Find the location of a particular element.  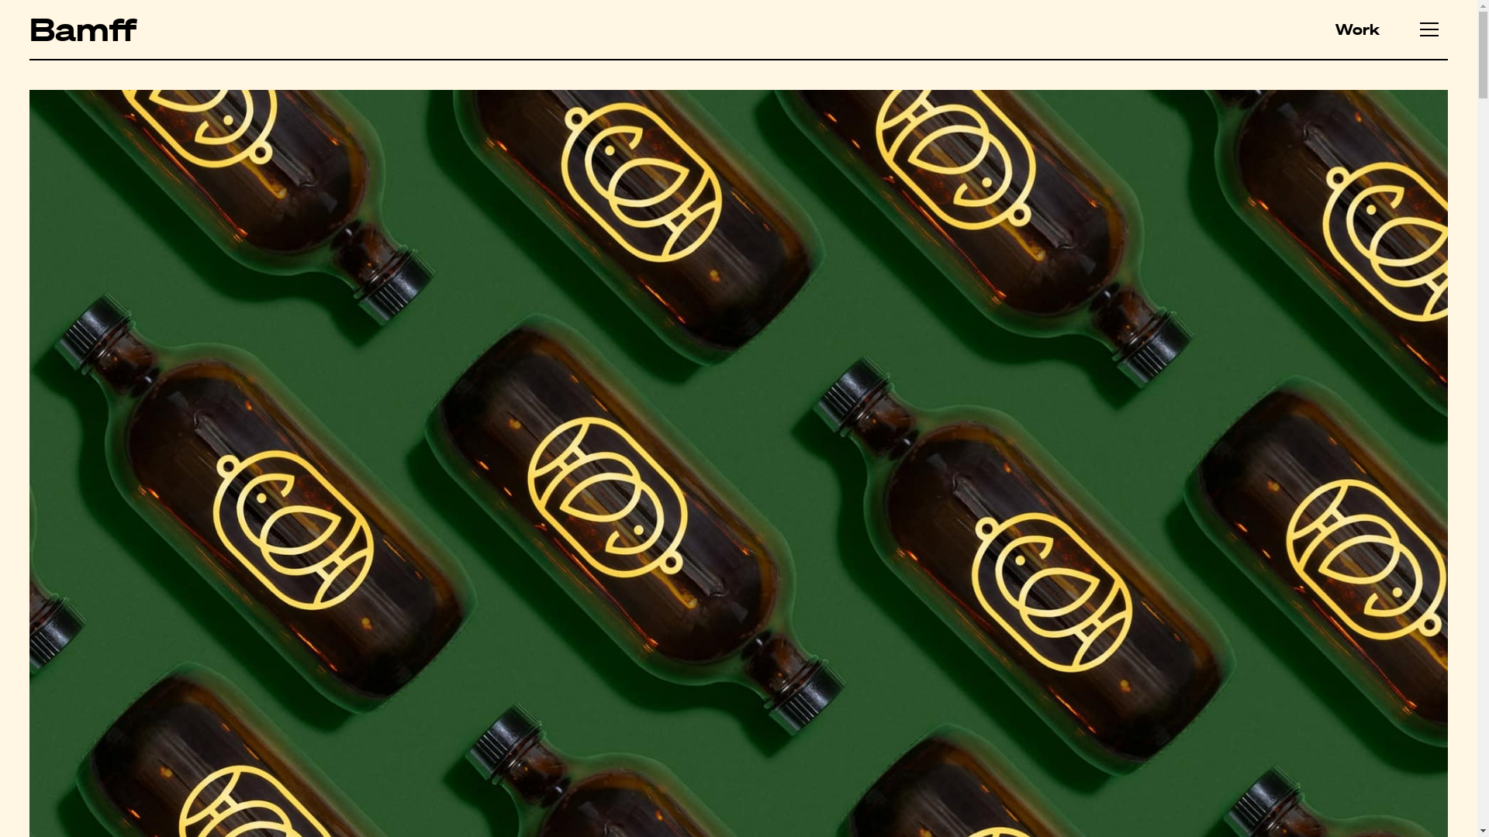

Bamff is located at coordinates (83, 29).